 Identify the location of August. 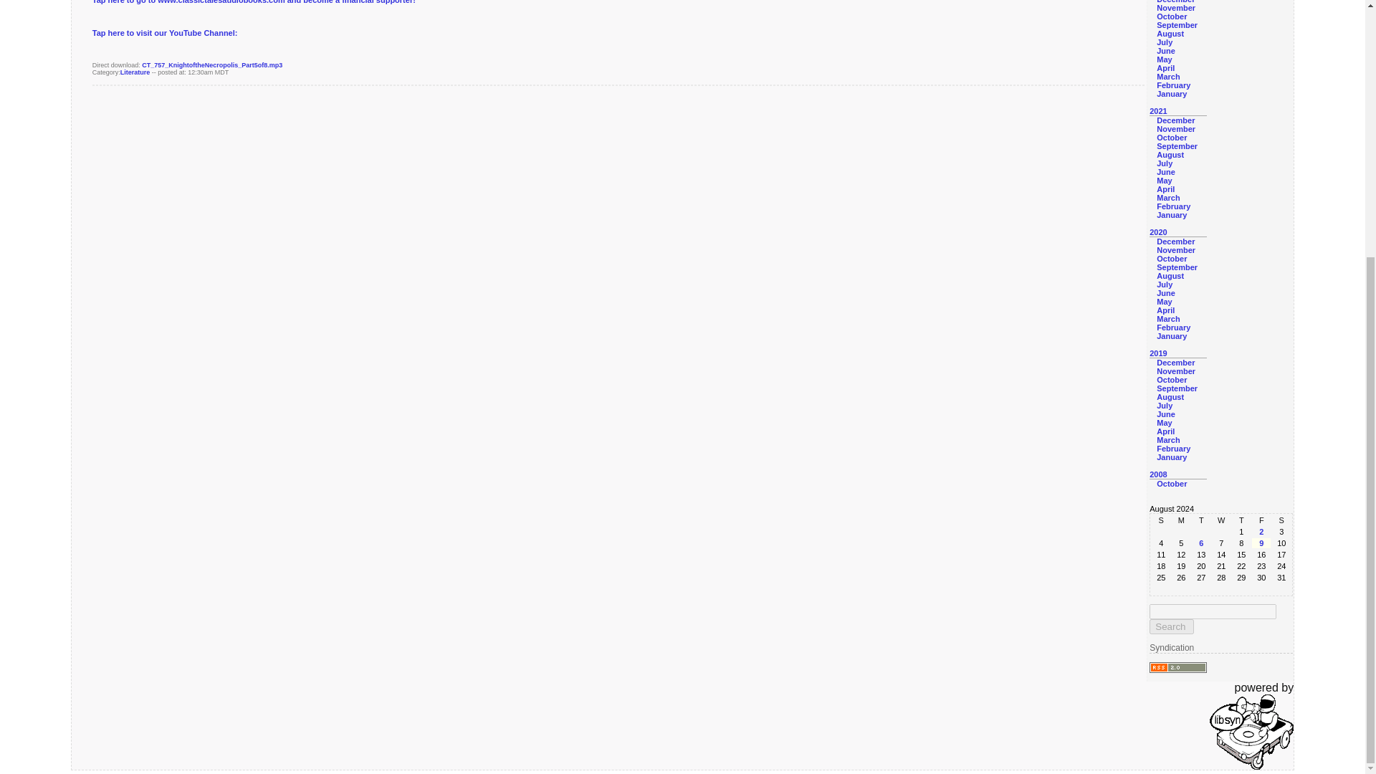
(1170, 33).